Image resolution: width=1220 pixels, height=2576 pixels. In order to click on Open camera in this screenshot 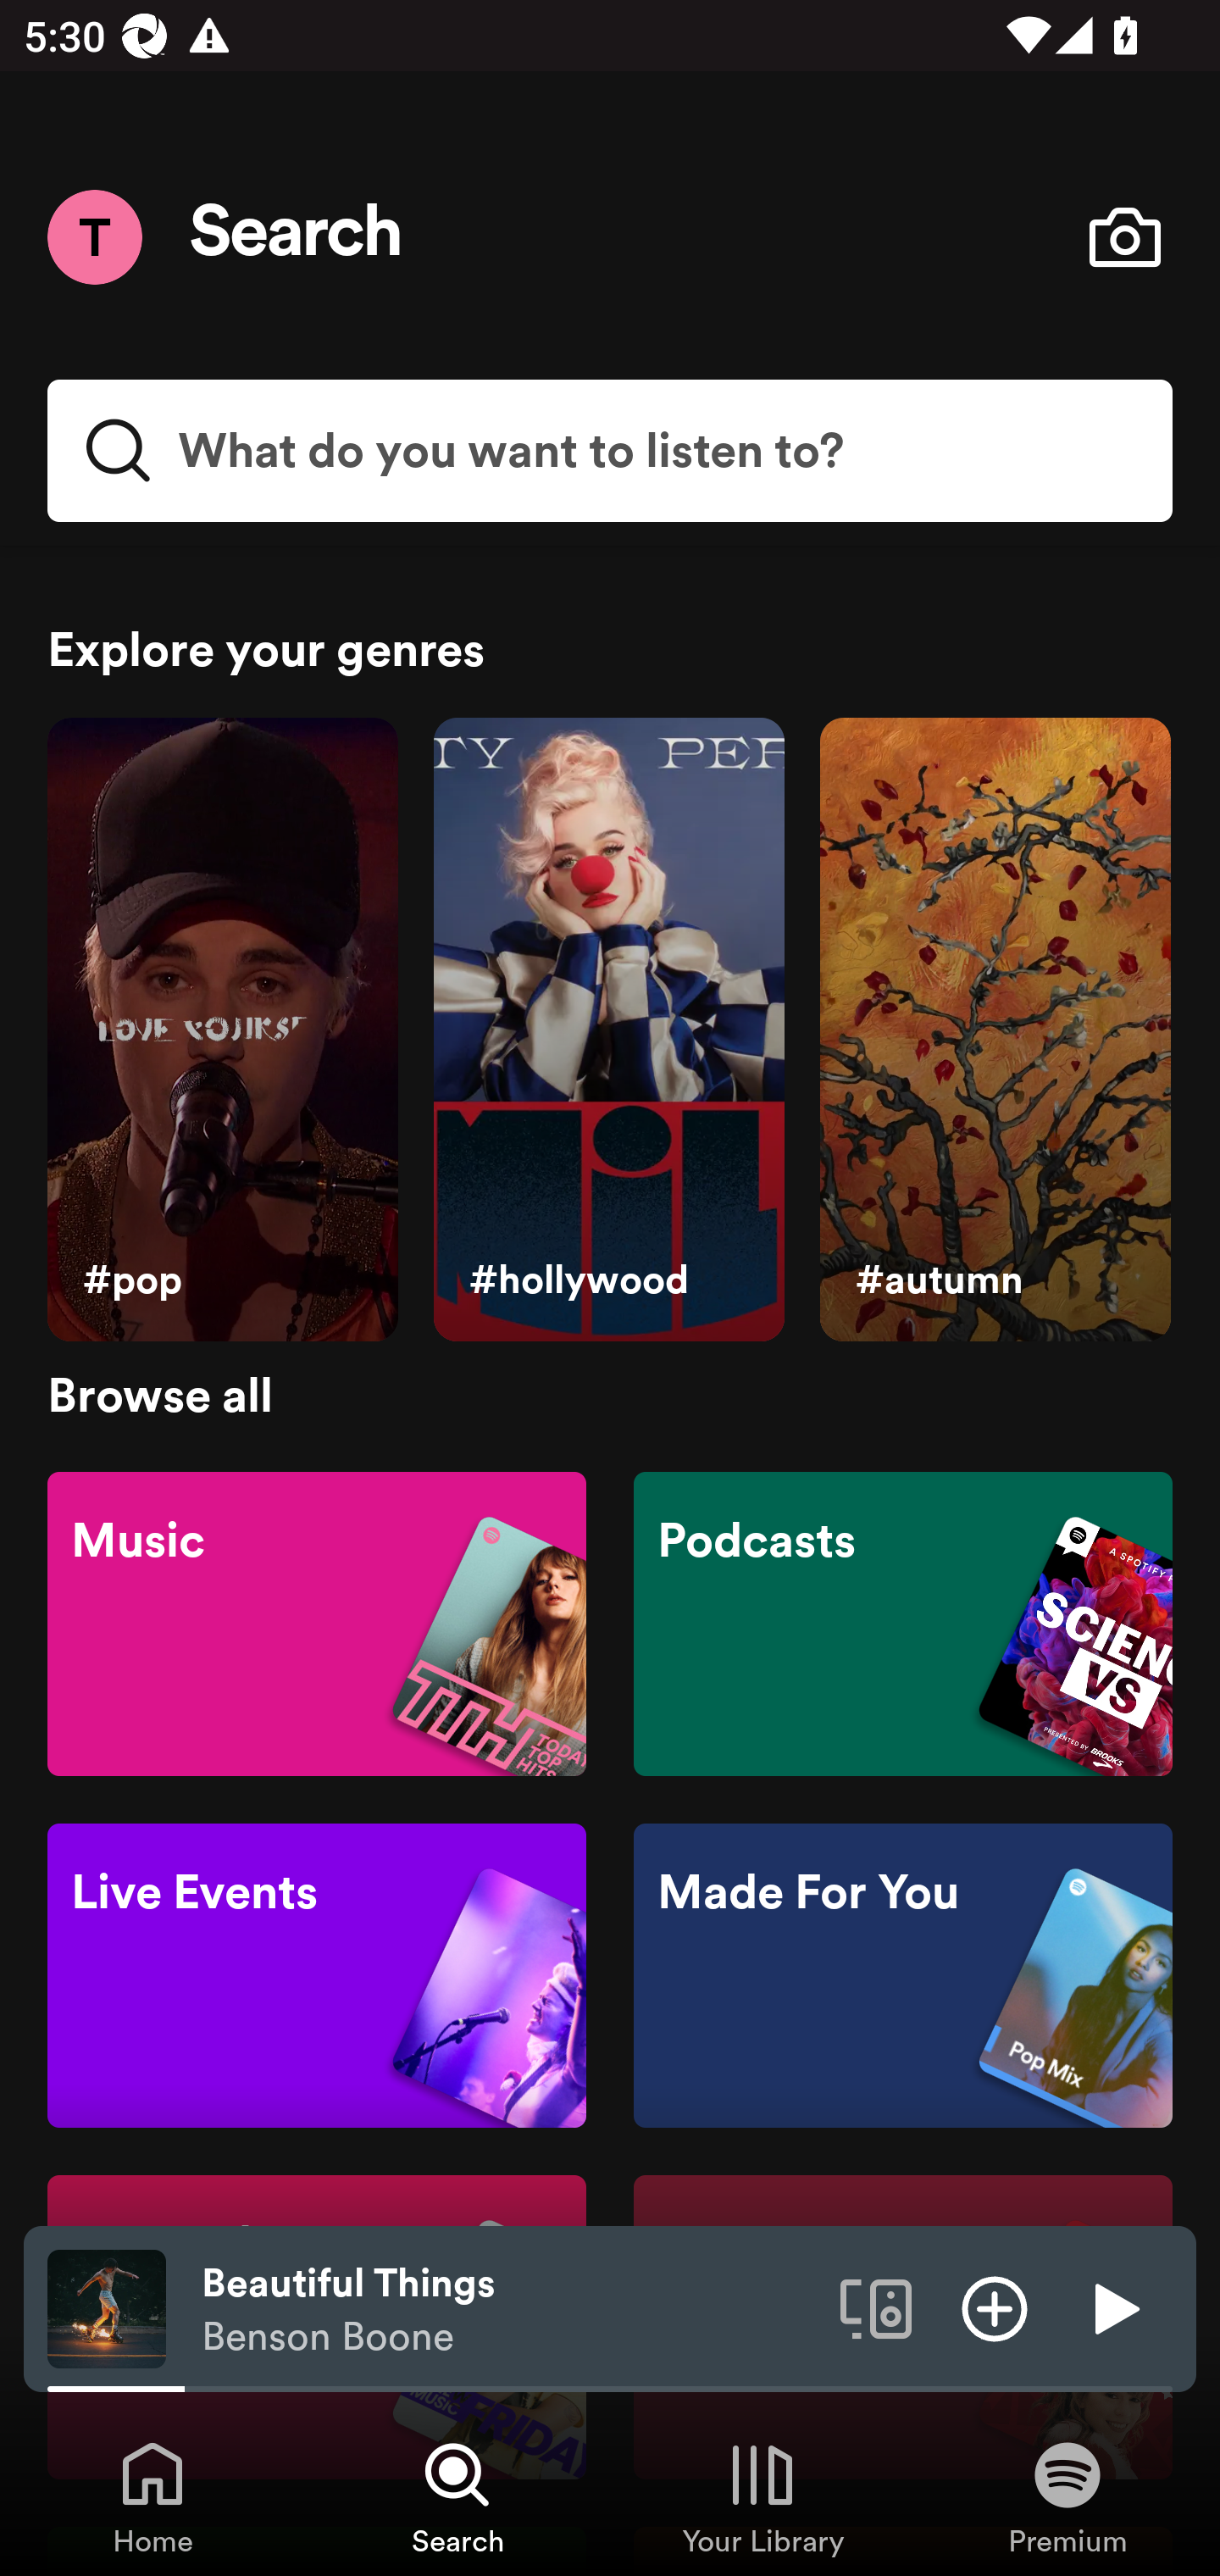, I will do `click(1124, 237)`.